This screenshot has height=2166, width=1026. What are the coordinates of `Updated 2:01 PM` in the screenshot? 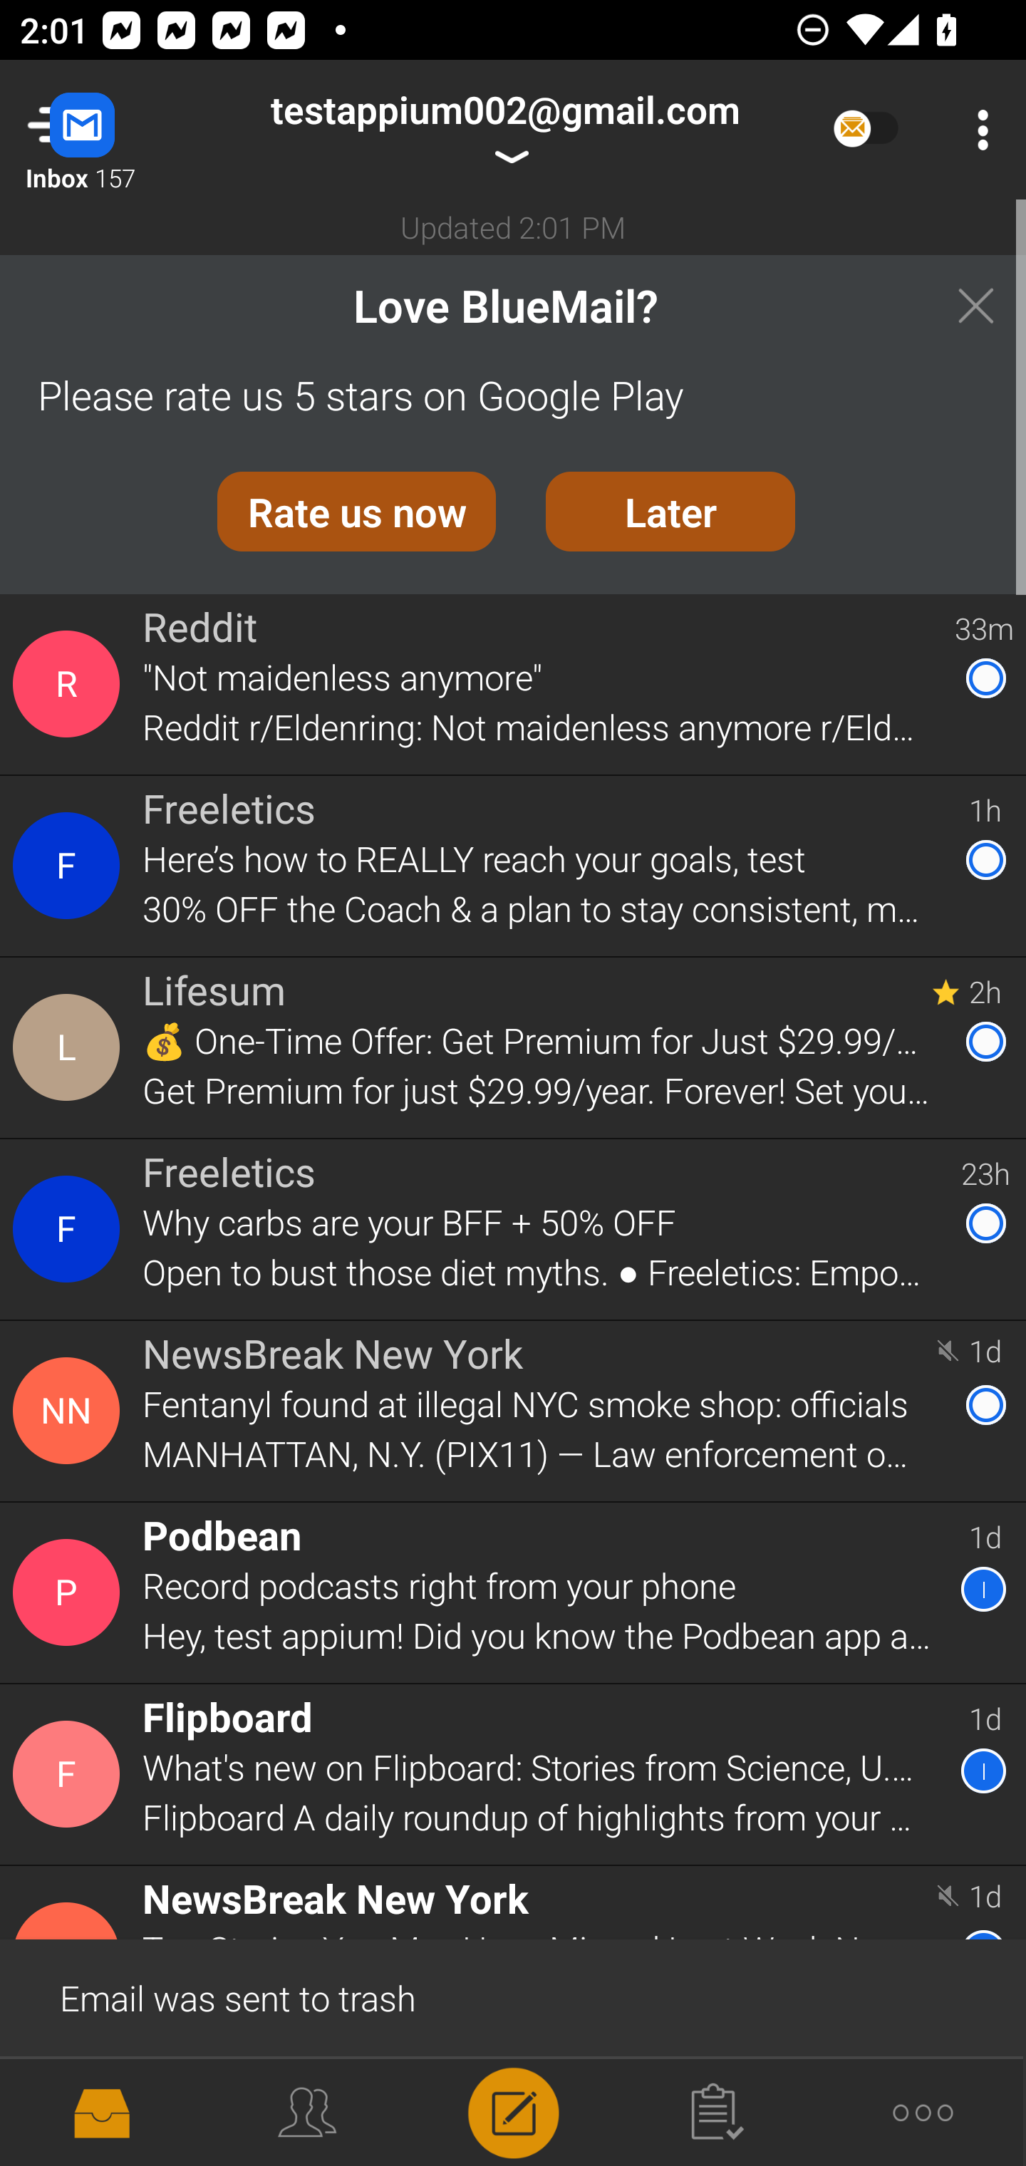 It's located at (513, 227).